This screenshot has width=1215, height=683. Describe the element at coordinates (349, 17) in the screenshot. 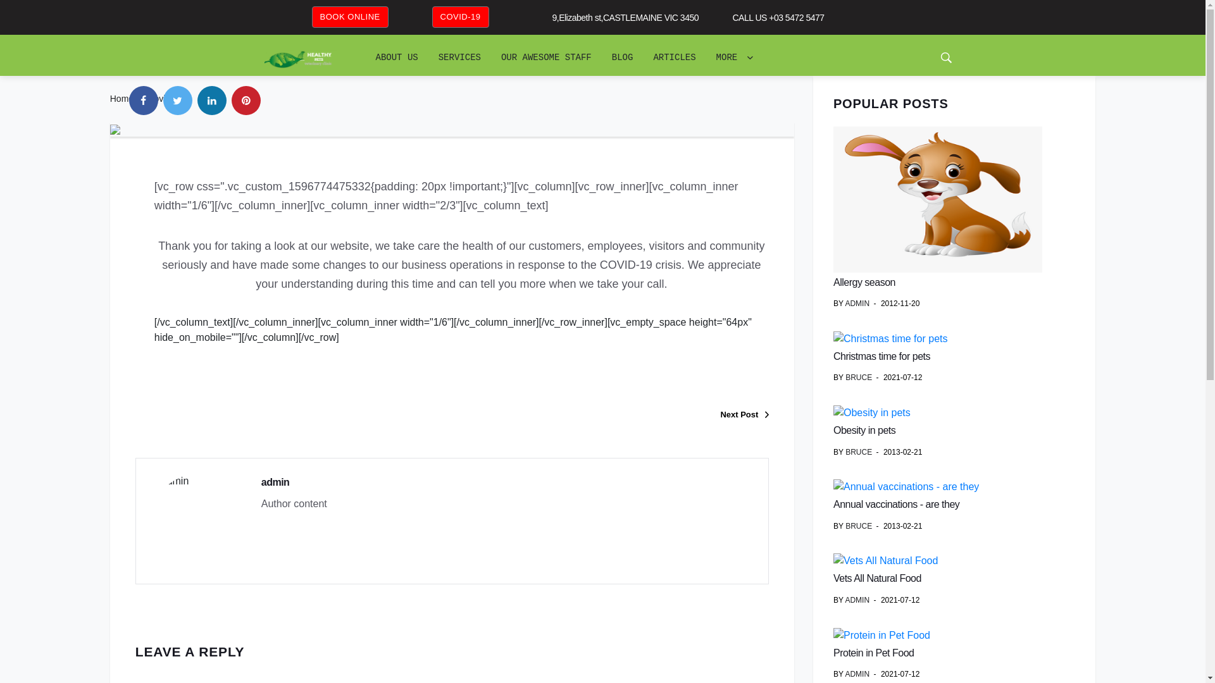

I see `BOOK ONLINE` at that location.